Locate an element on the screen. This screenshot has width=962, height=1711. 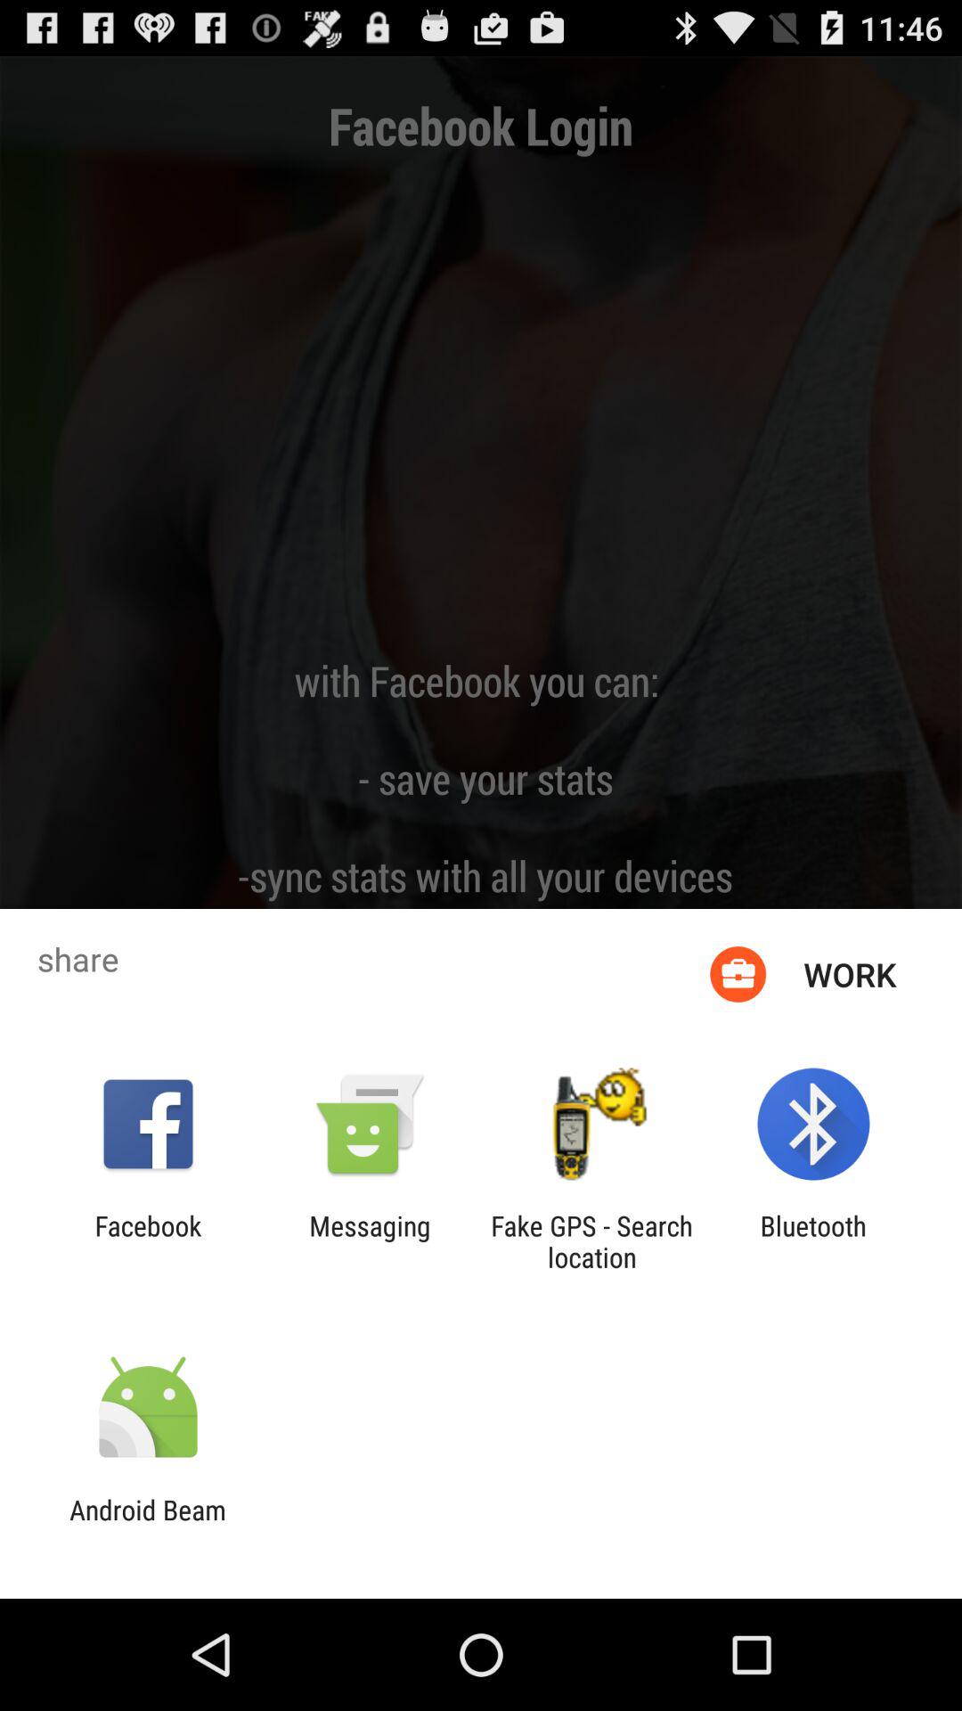
turn on the app to the right of messaging item is located at coordinates (591, 1241).